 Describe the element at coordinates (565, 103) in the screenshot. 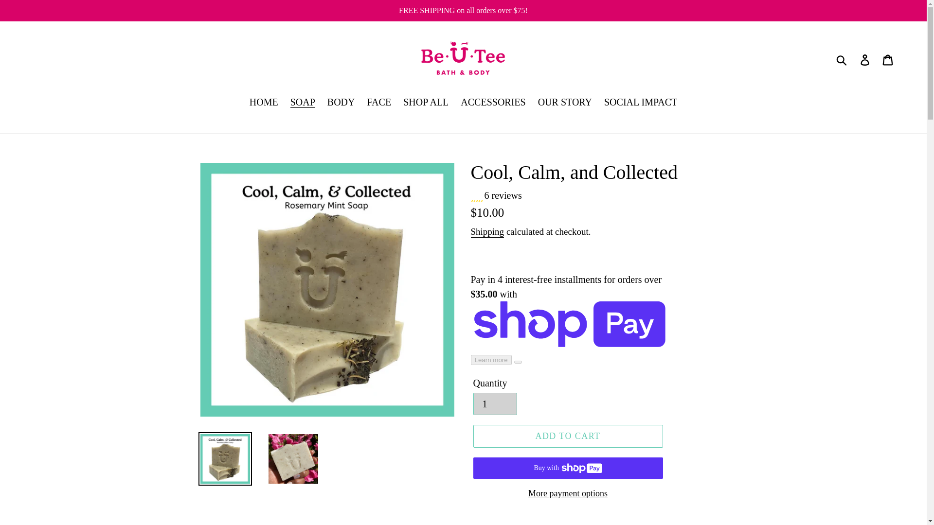

I see `OUR STORY` at that location.